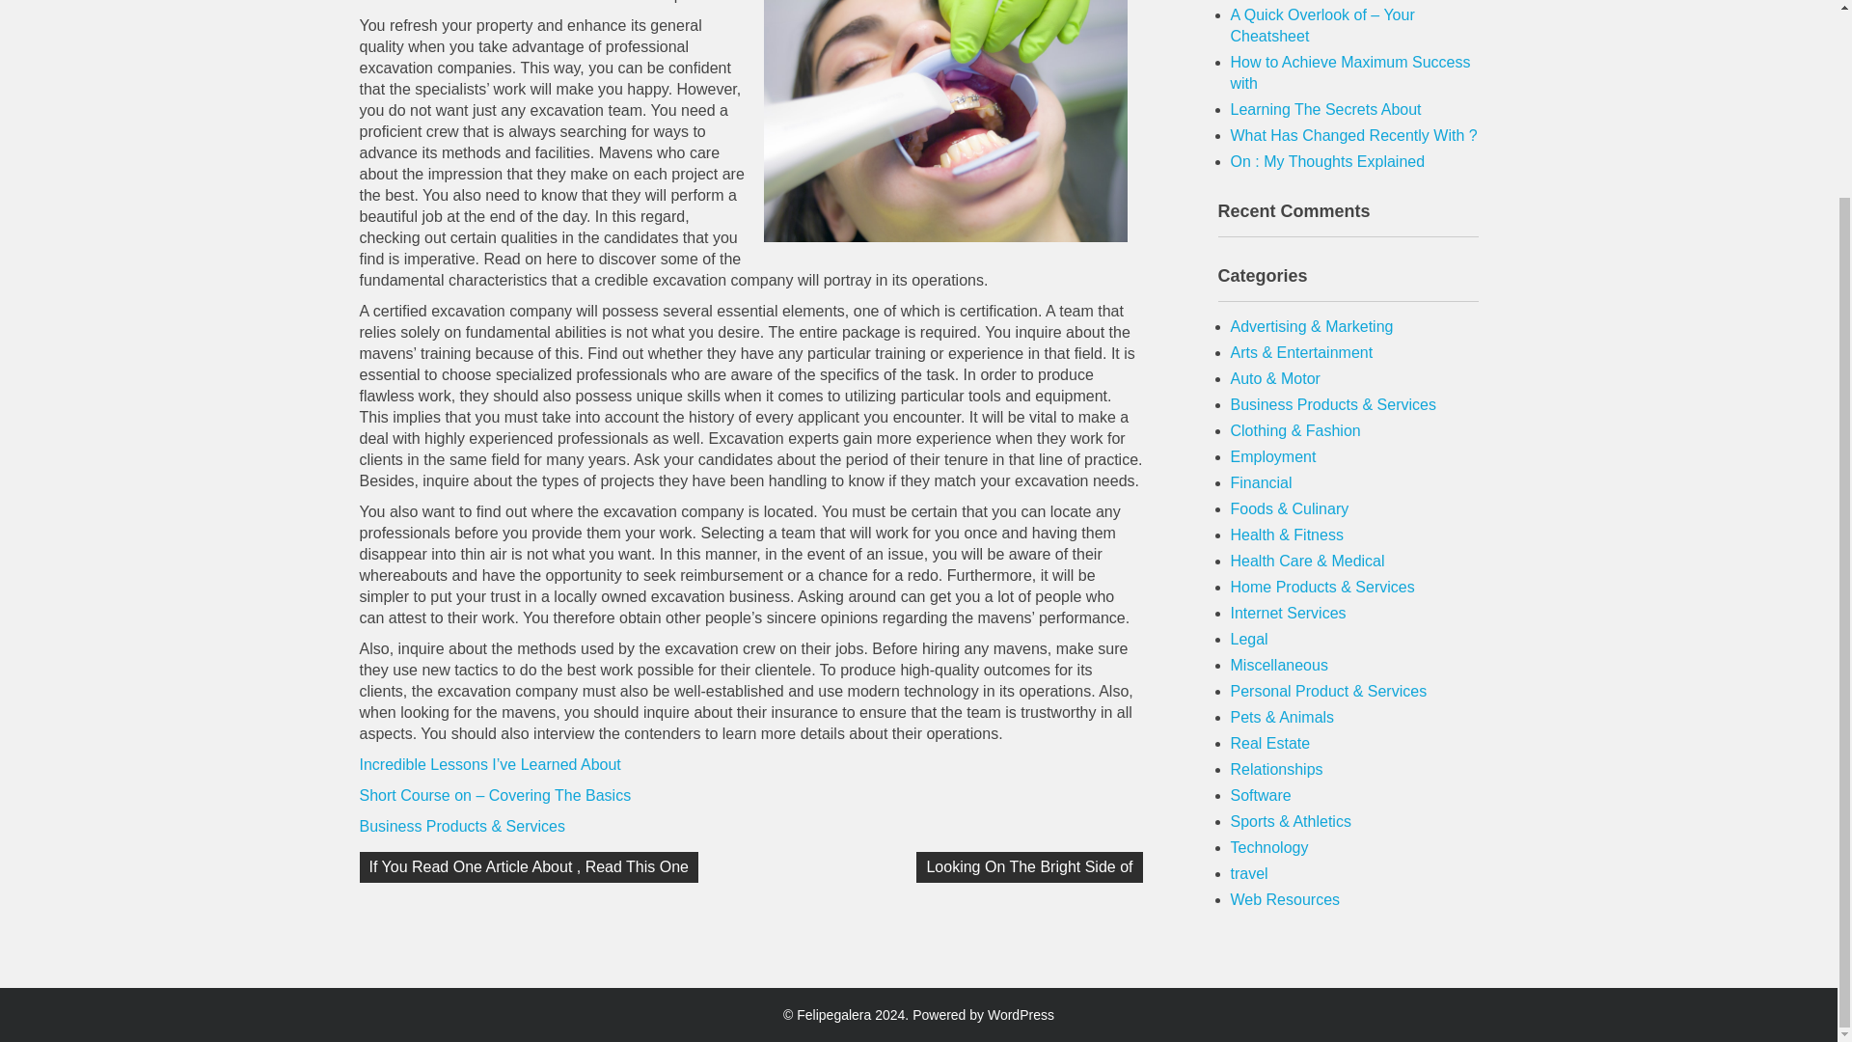 Image resolution: width=1852 pixels, height=1042 pixels. I want to click on How to Achieve Maximum Success with, so click(1350, 73).